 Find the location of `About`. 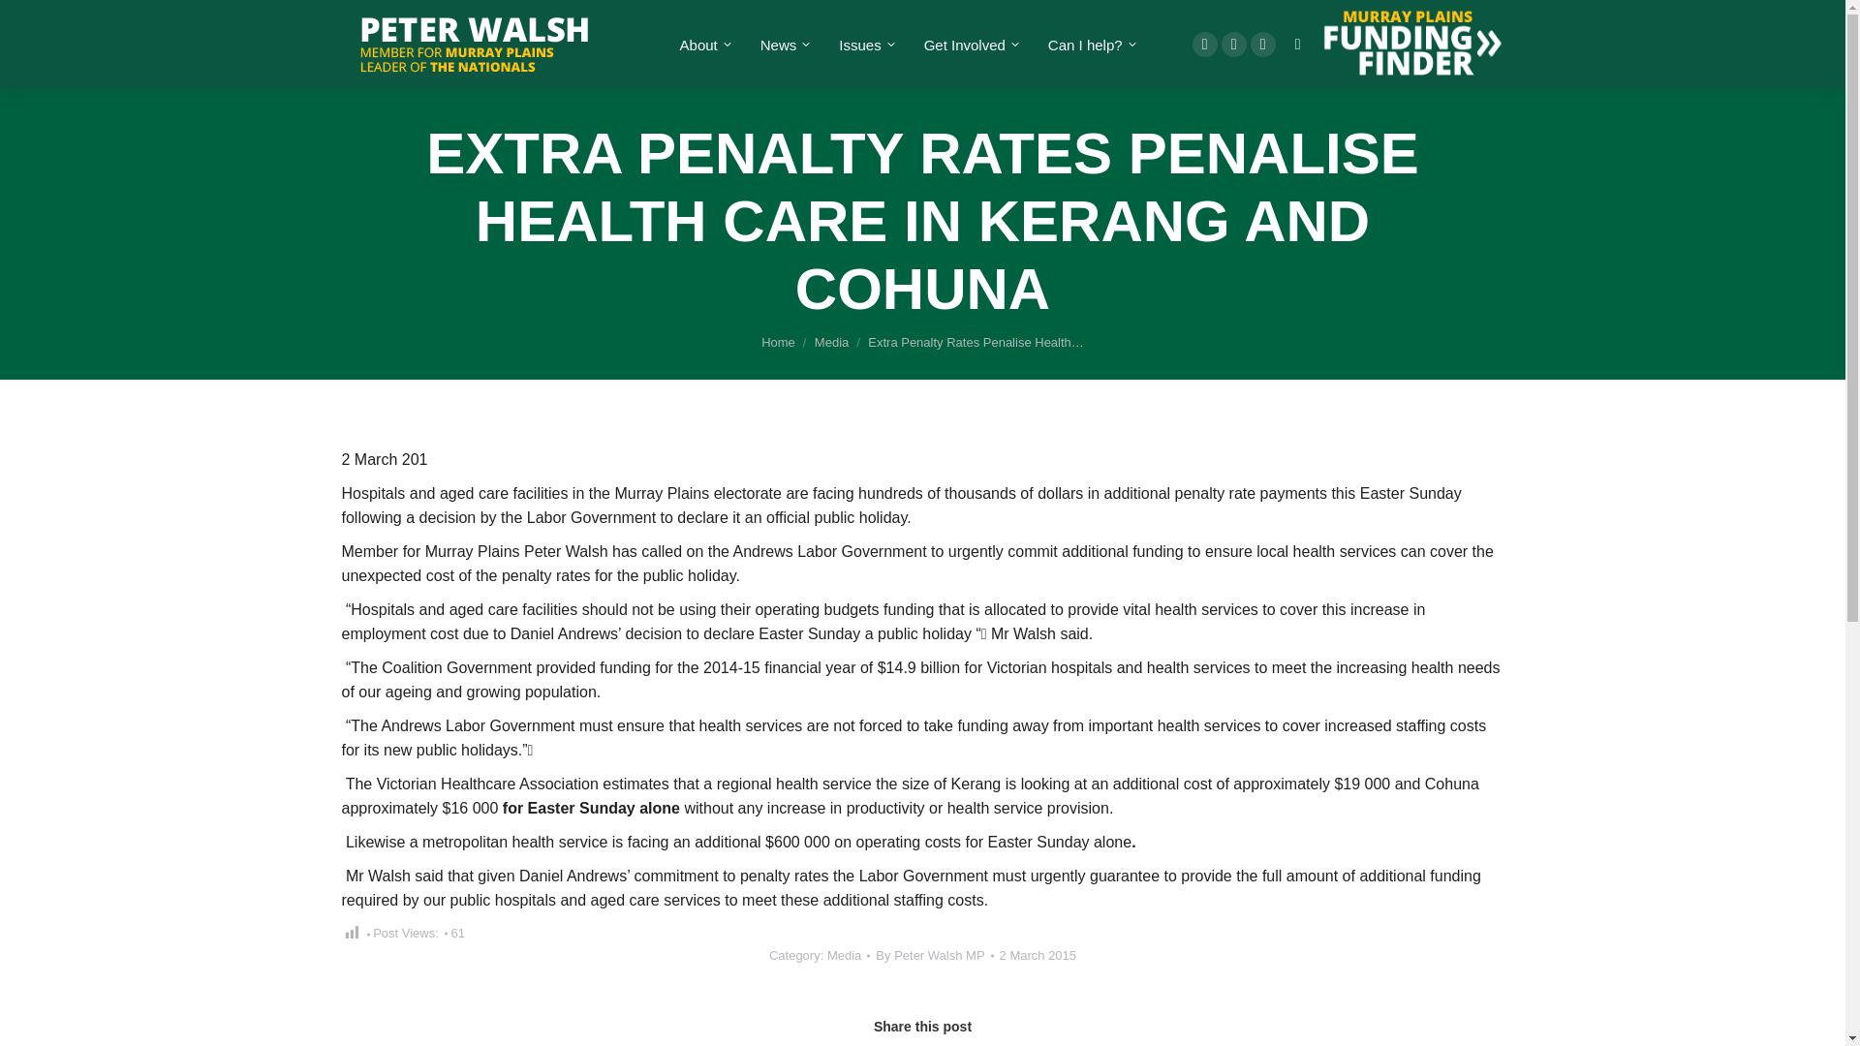

About is located at coordinates (703, 45).